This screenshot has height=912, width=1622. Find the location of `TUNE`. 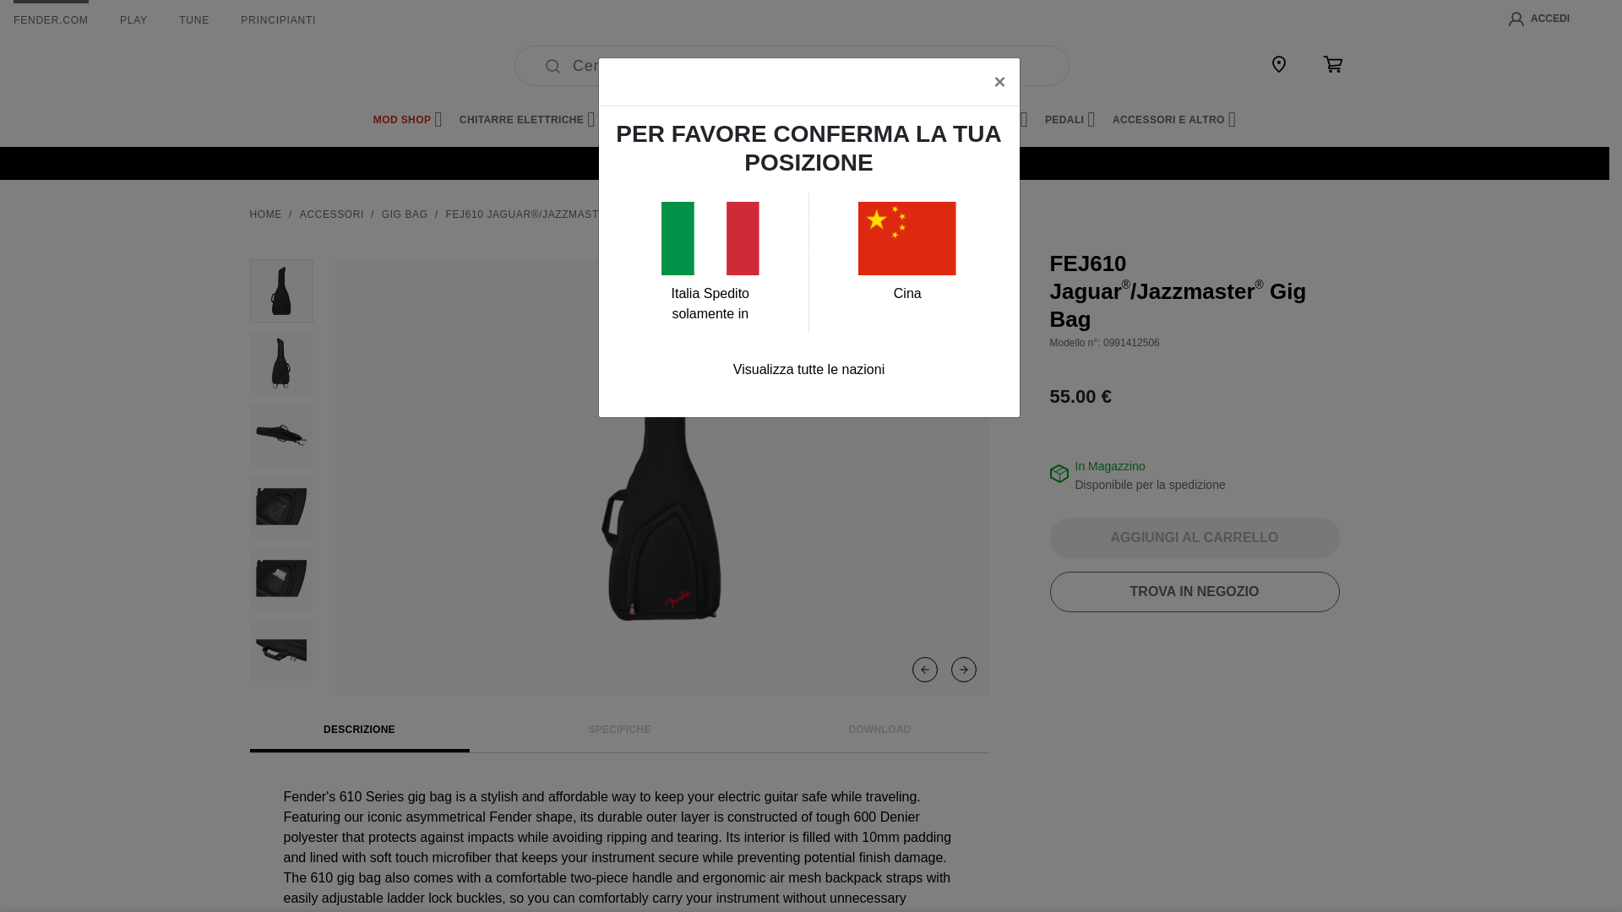

TUNE is located at coordinates (193, 20).